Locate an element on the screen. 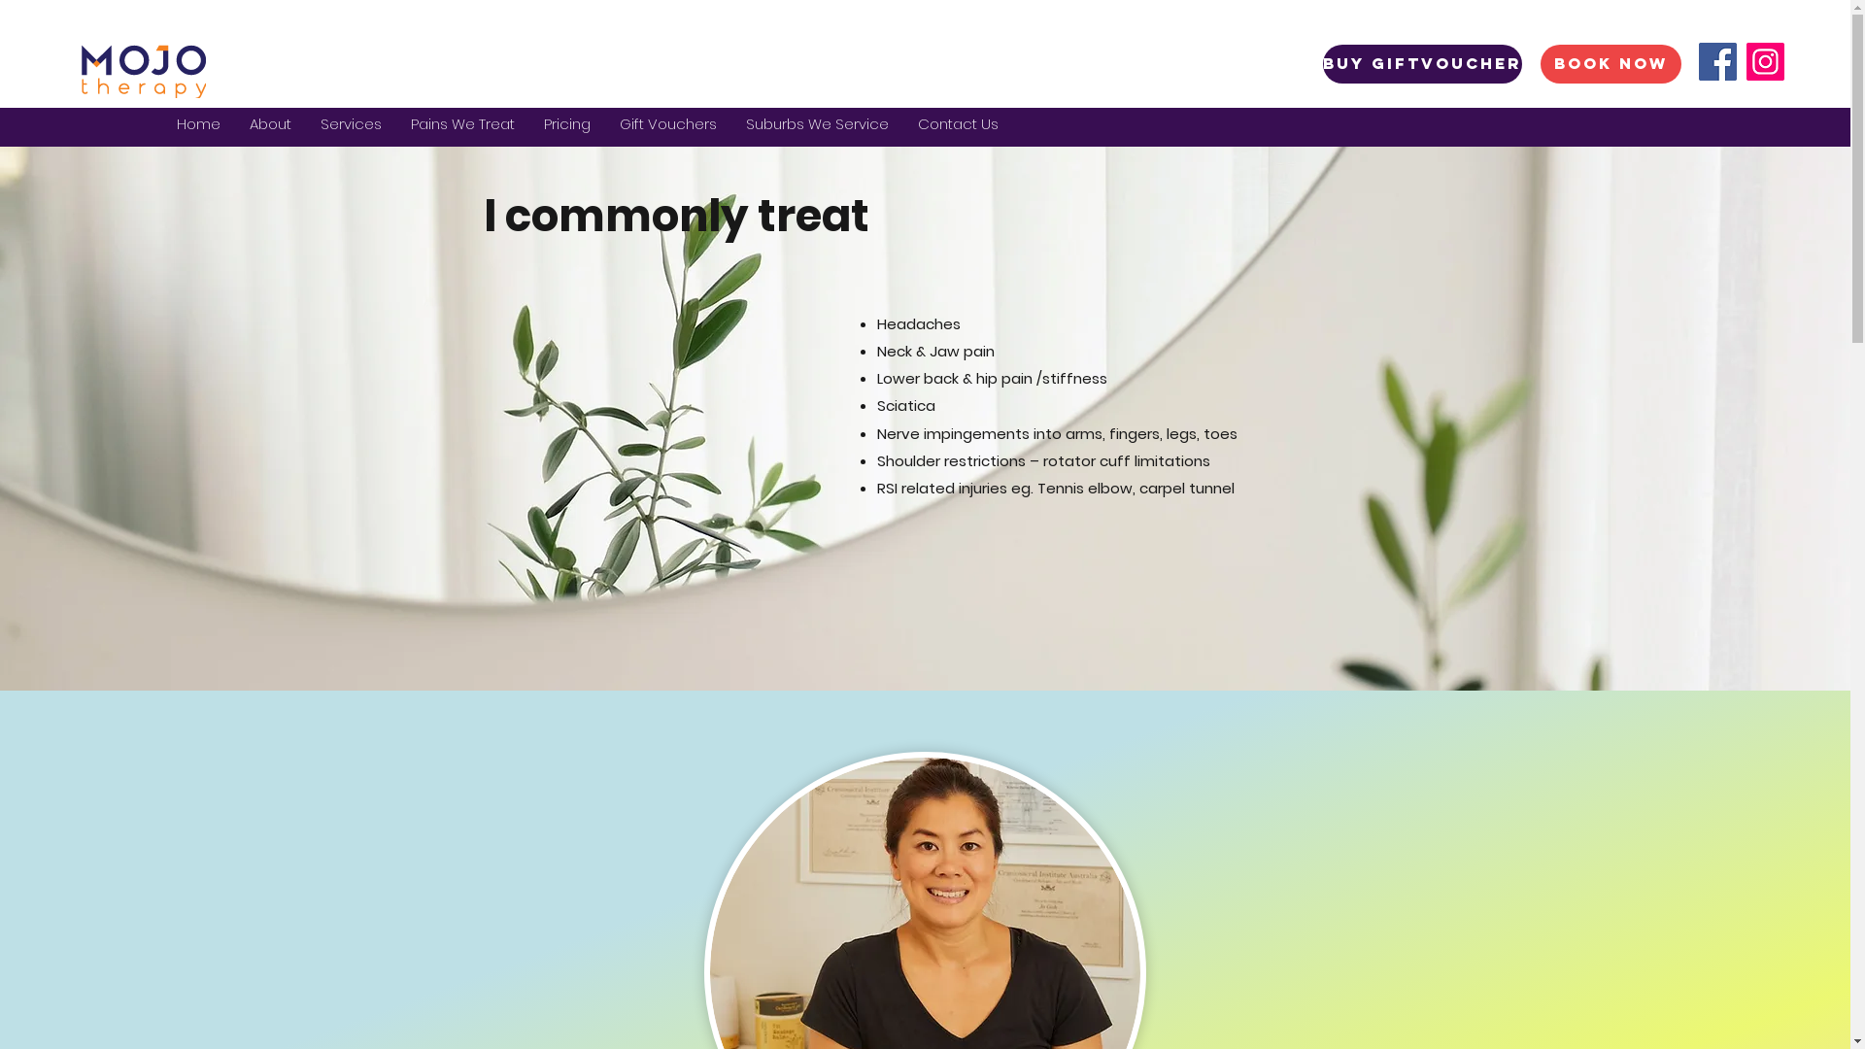  About is located at coordinates (270, 124).